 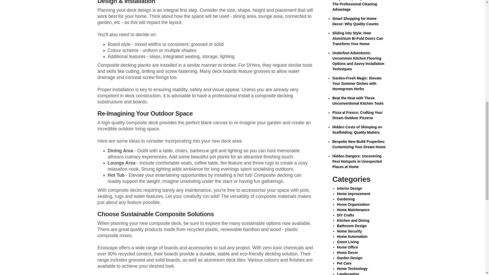 I want to click on Home Security, so click(x=349, y=231).